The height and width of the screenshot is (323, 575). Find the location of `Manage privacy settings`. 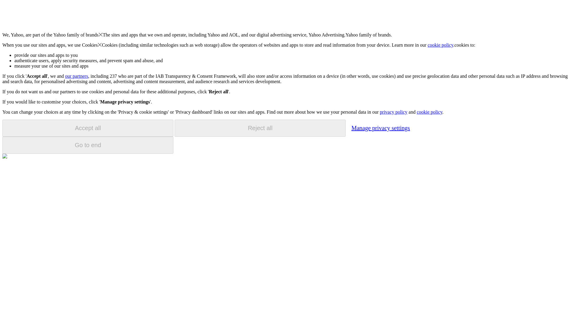

Manage privacy settings is located at coordinates (380, 128).